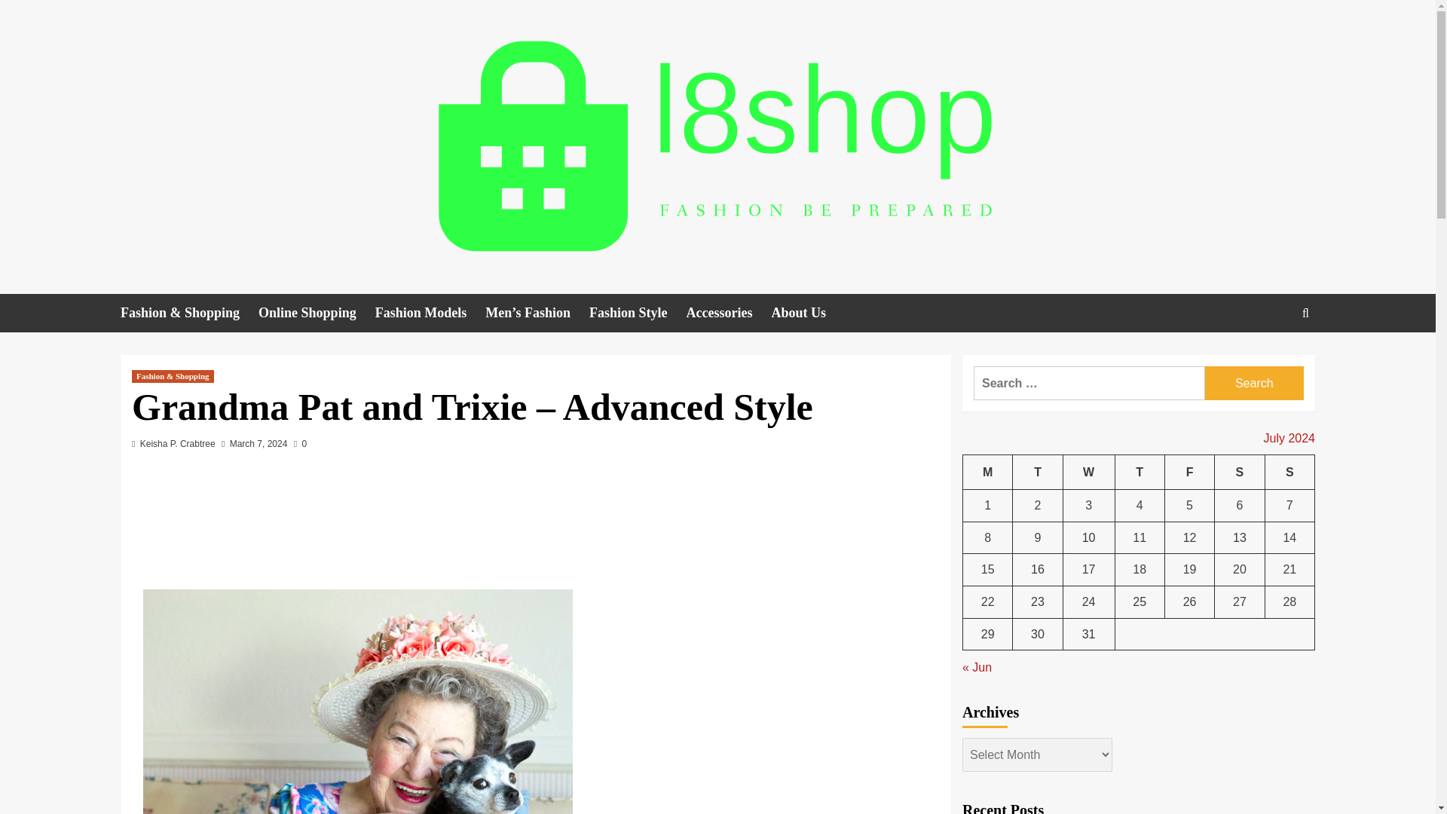 This screenshot has height=814, width=1447. I want to click on Accessories, so click(728, 312).